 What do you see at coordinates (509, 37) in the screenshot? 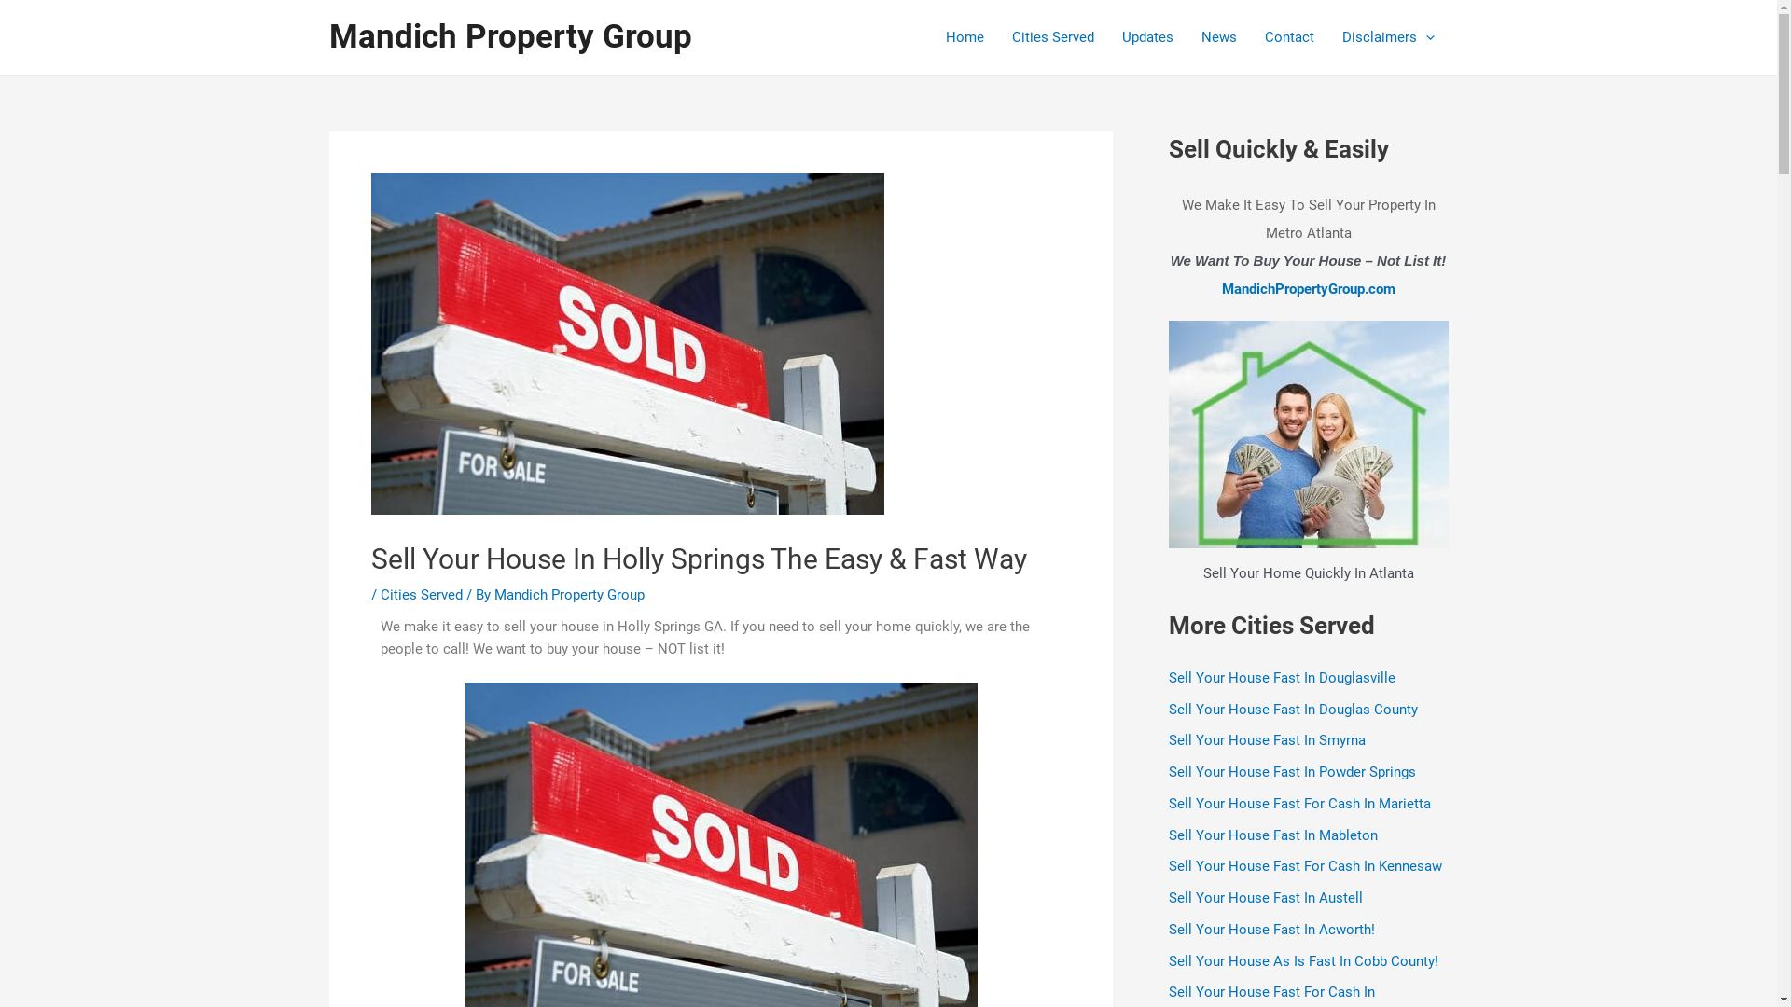
I see `Mandich Property Group` at bounding box center [509, 37].